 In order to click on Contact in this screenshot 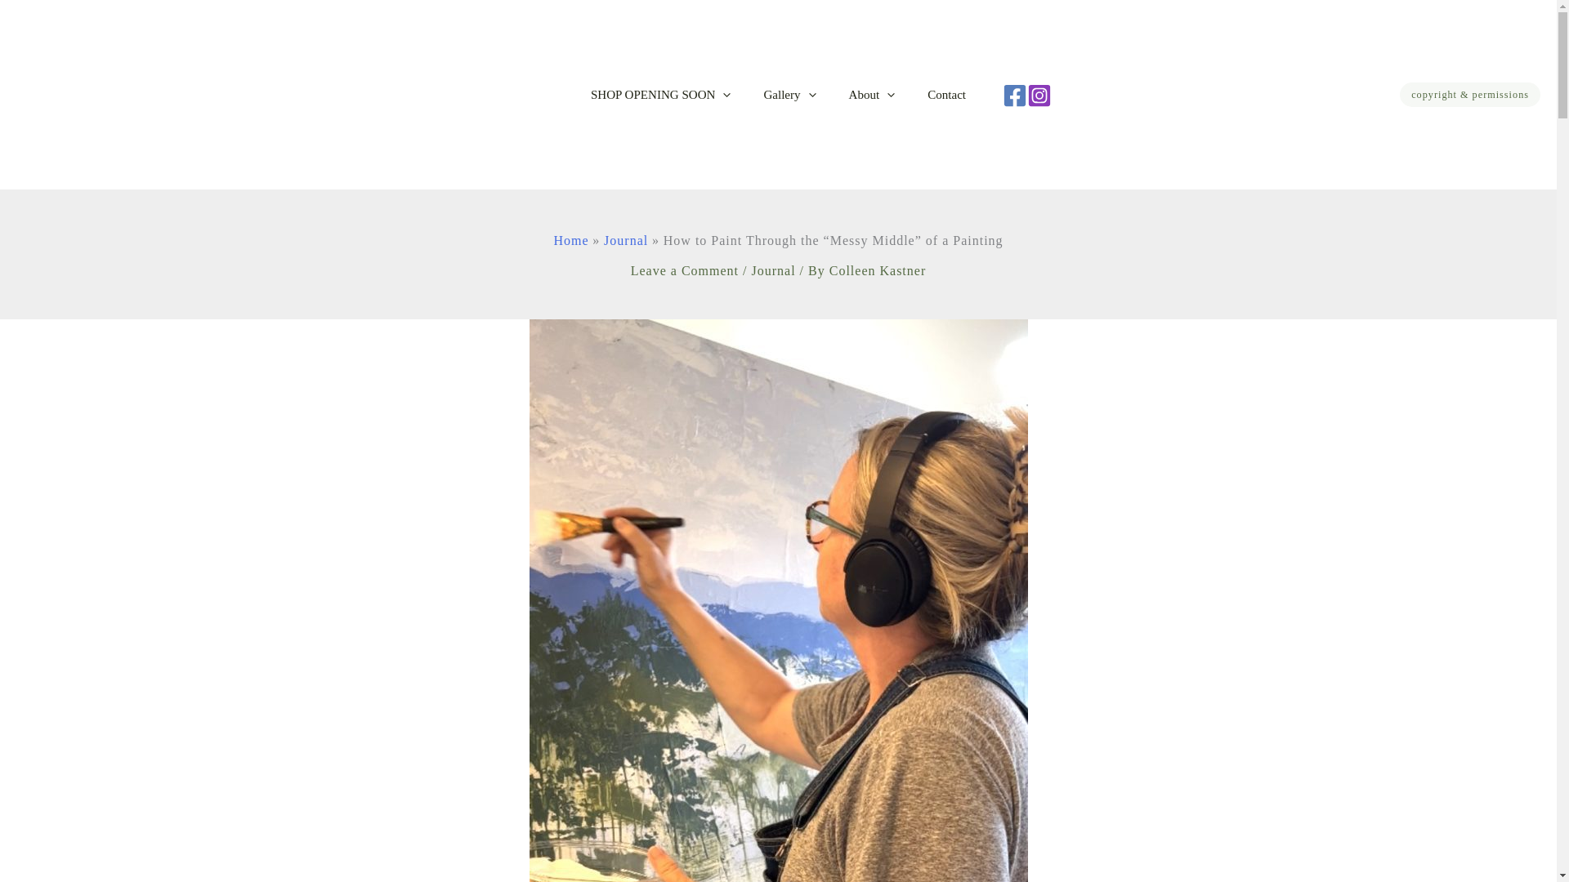, I will do `click(946, 95)`.